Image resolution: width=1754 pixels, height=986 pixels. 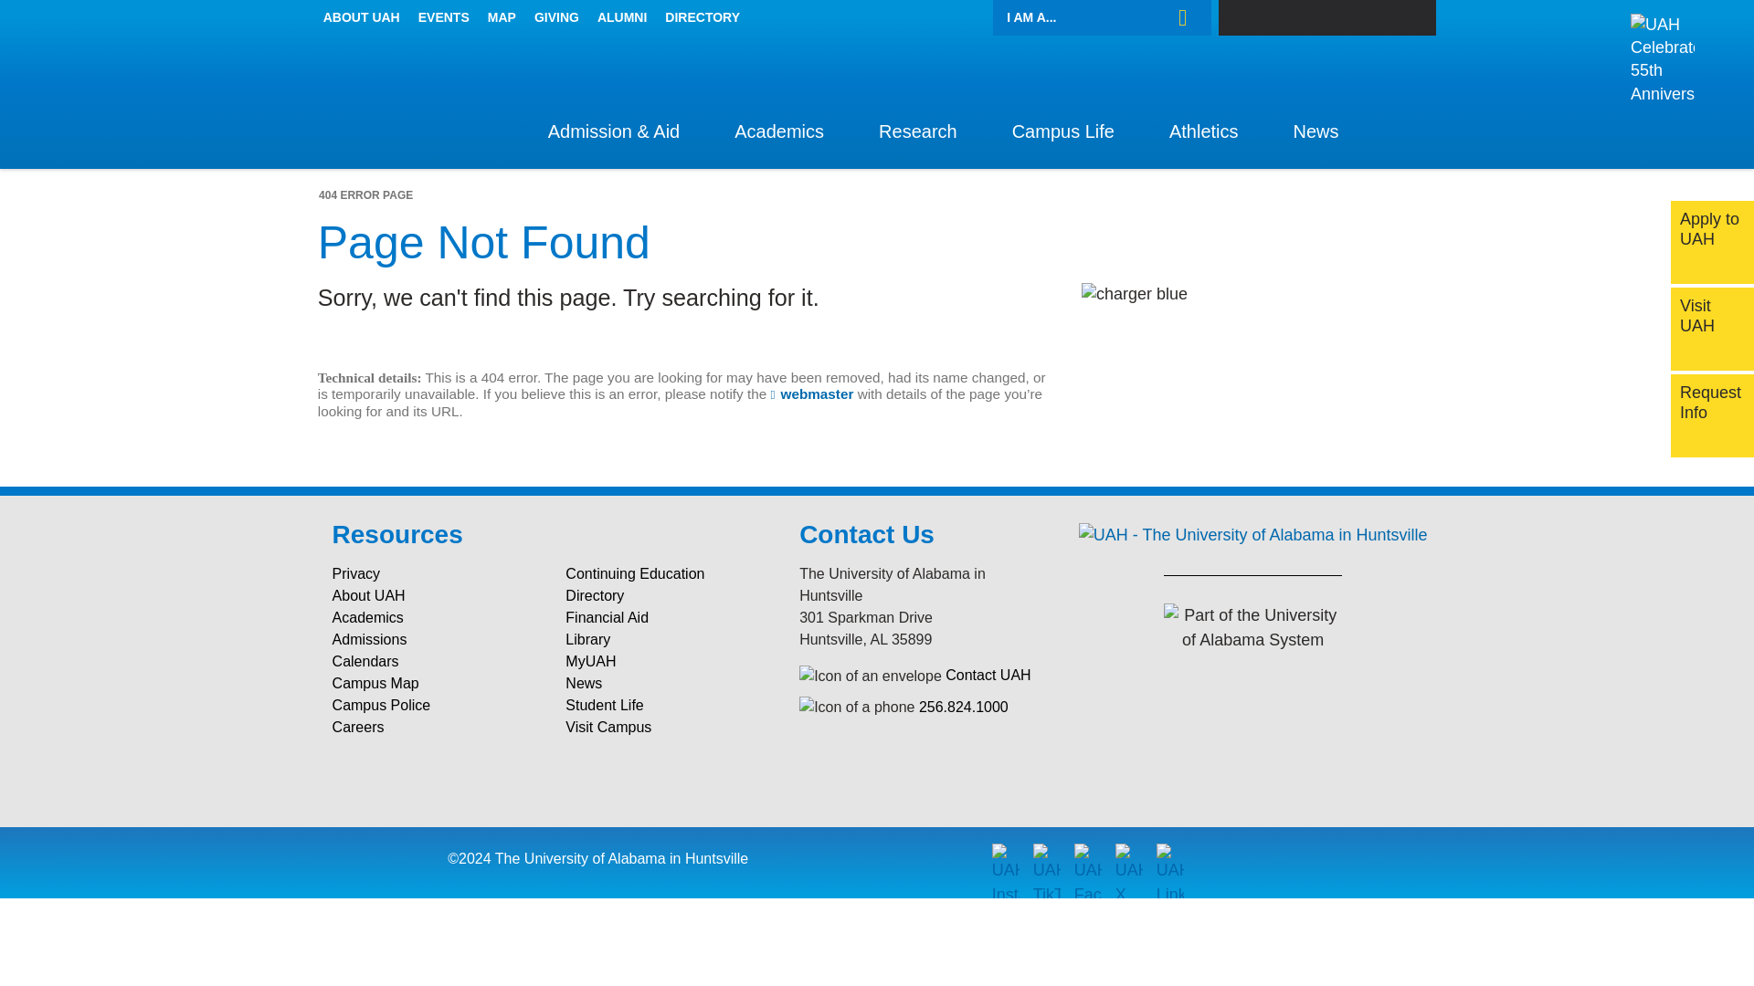 What do you see at coordinates (361, 18) in the screenshot?
I see `ABOUT UAH` at bounding box center [361, 18].